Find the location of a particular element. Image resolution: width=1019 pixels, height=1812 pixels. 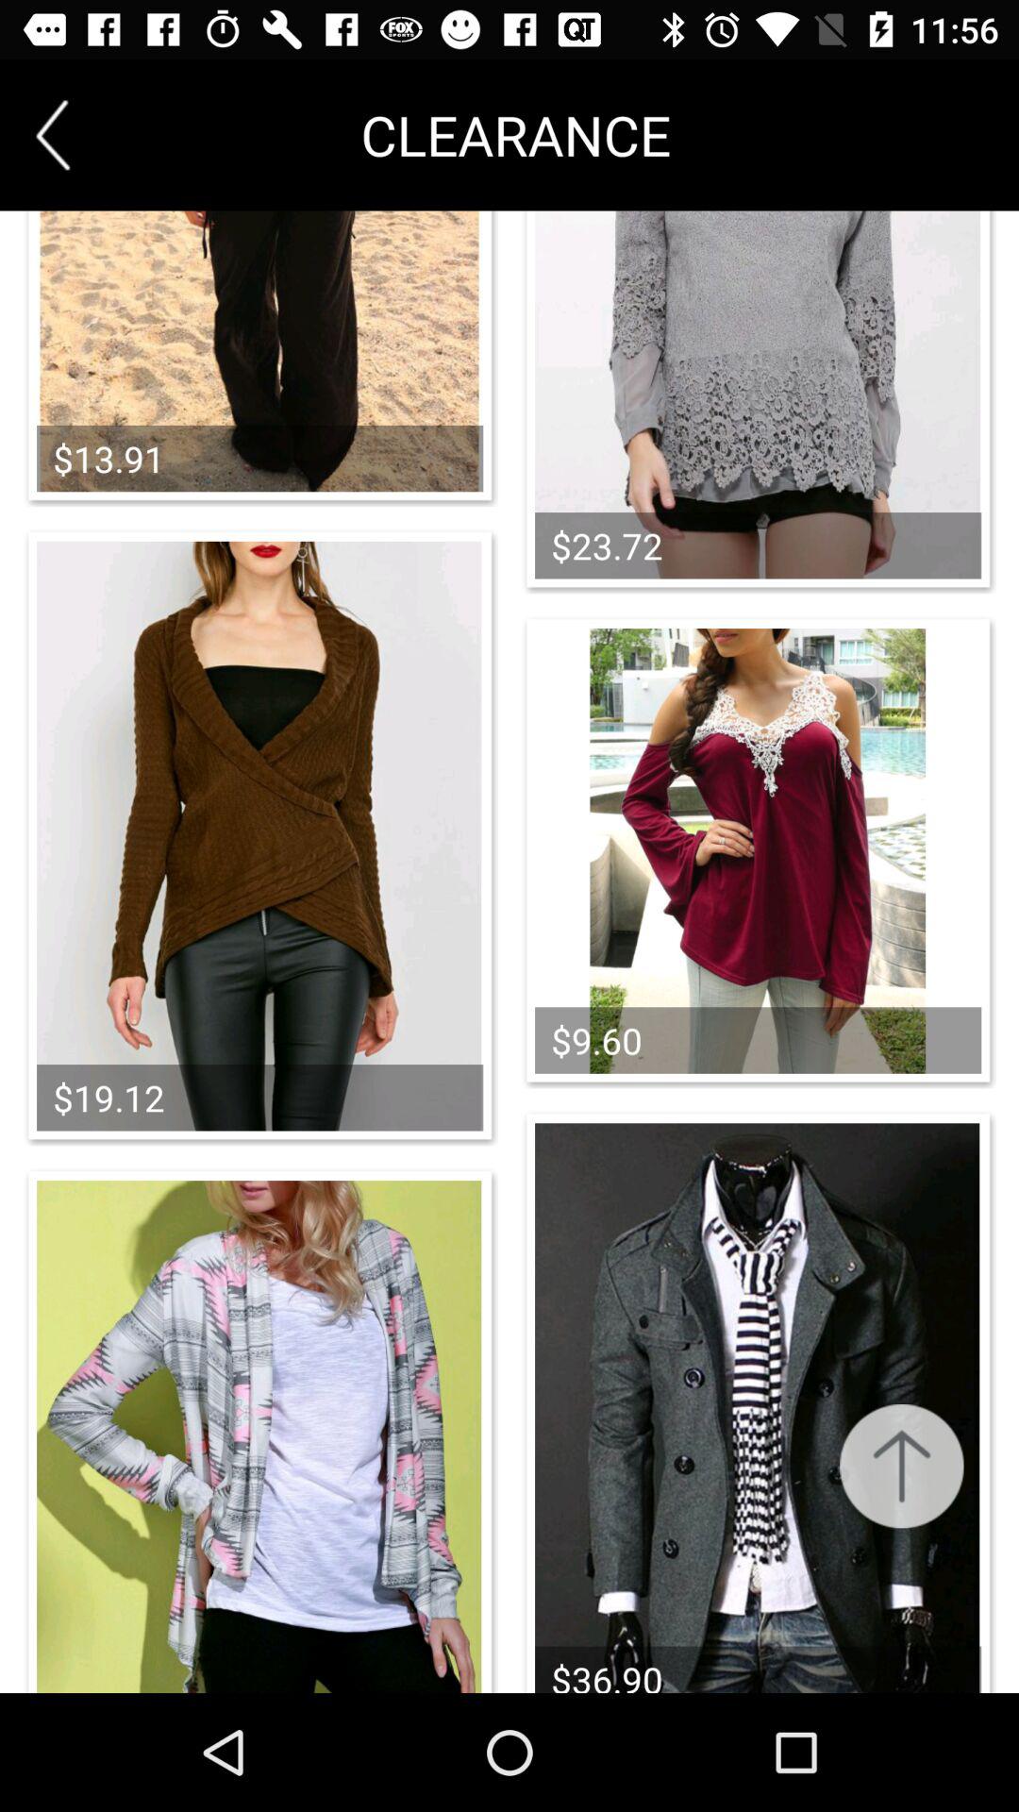

go back is located at coordinates (53, 135).